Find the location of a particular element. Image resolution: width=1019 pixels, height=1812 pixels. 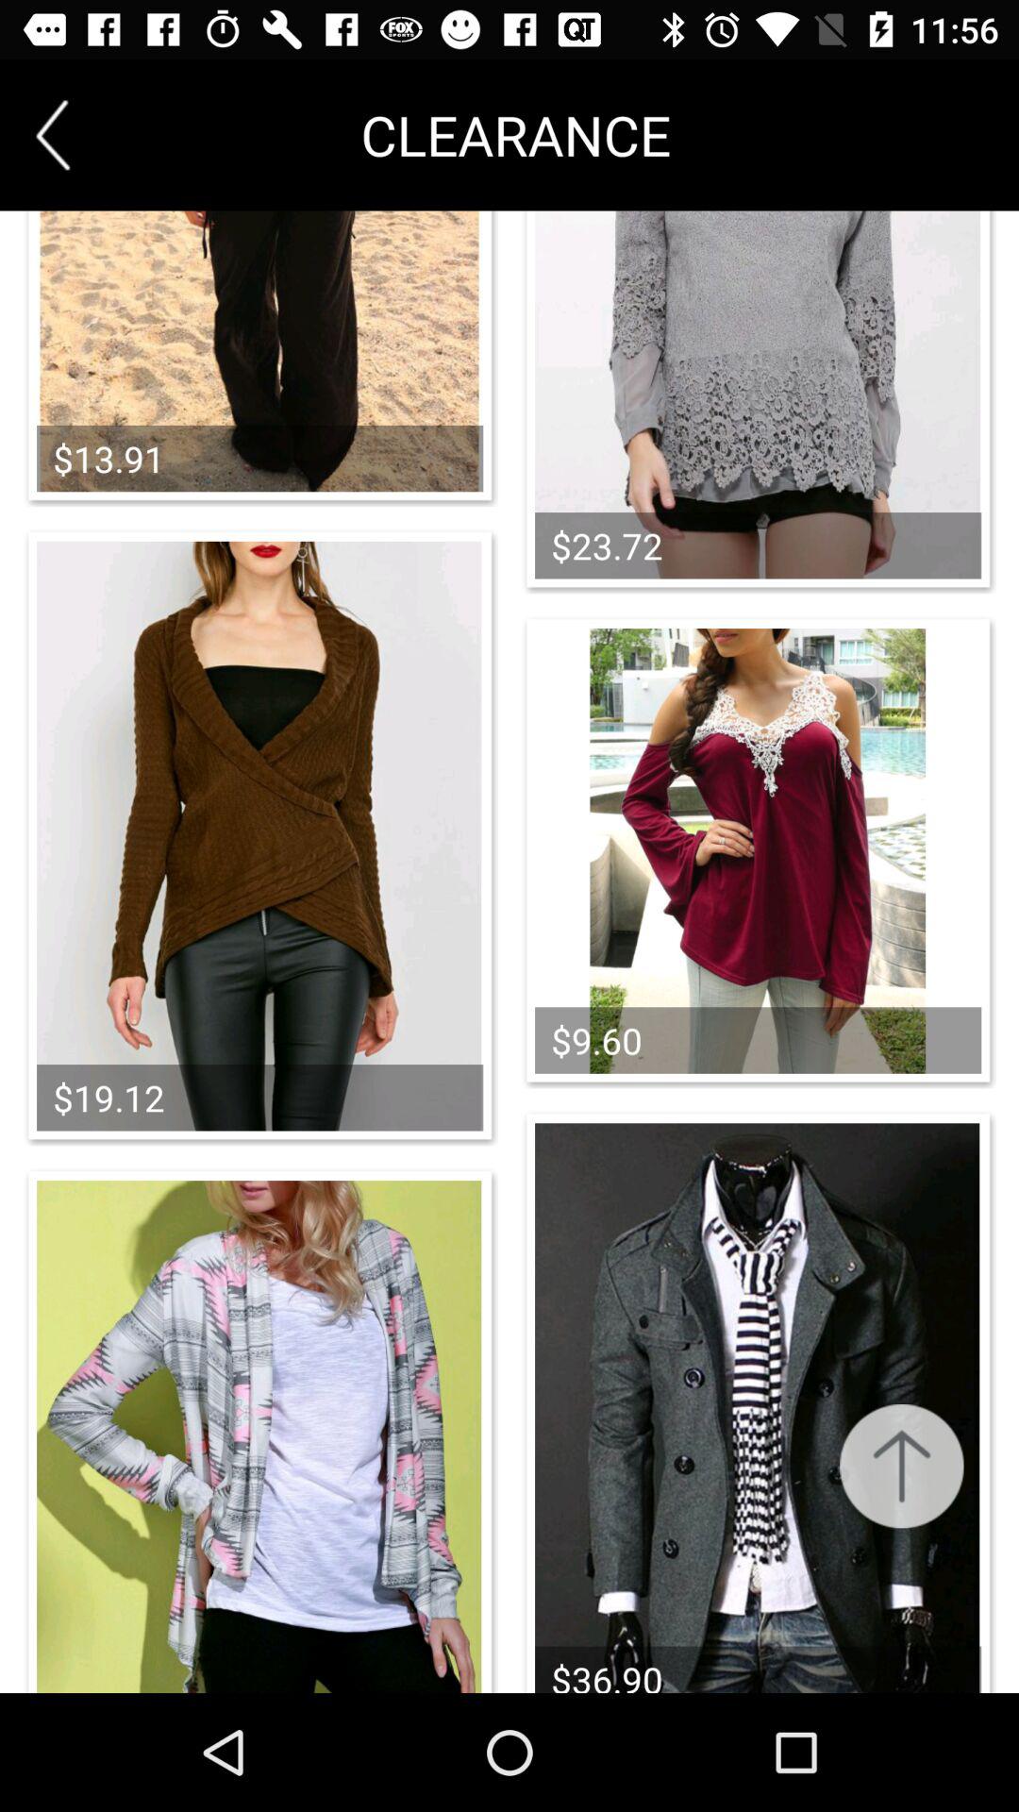

go back is located at coordinates (53, 135).